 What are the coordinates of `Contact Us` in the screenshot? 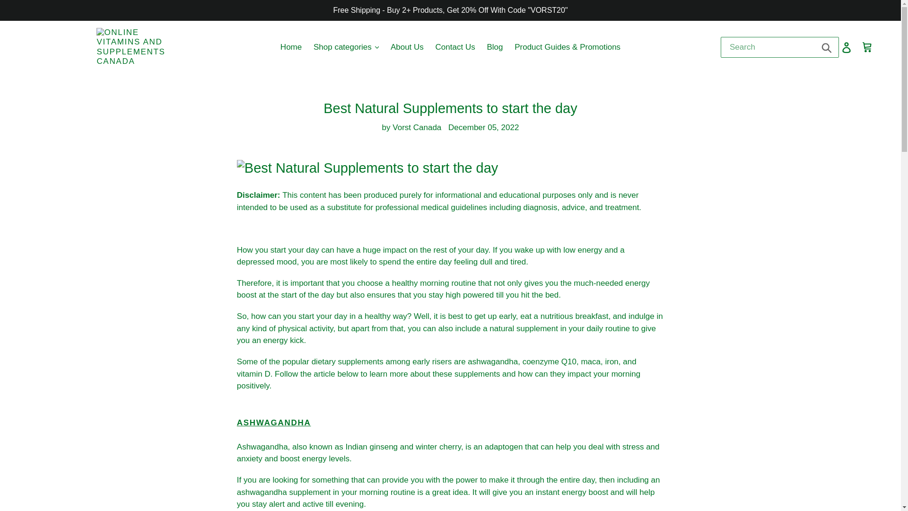 It's located at (455, 47).